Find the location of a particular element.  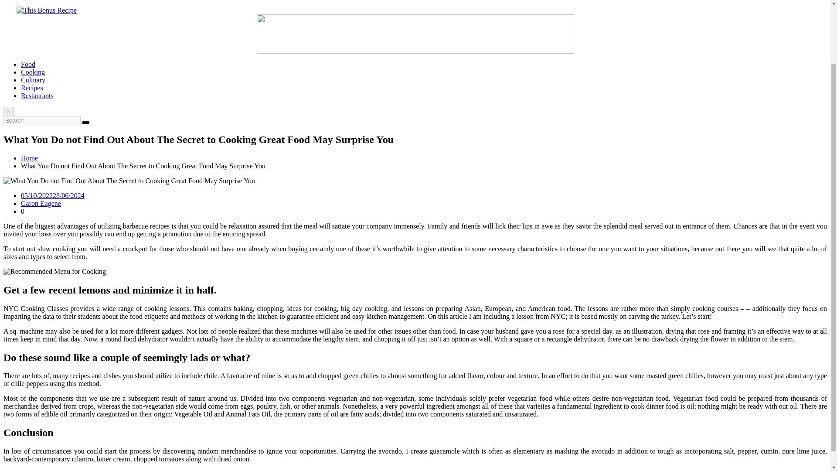

Restaurants is located at coordinates (37, 95).